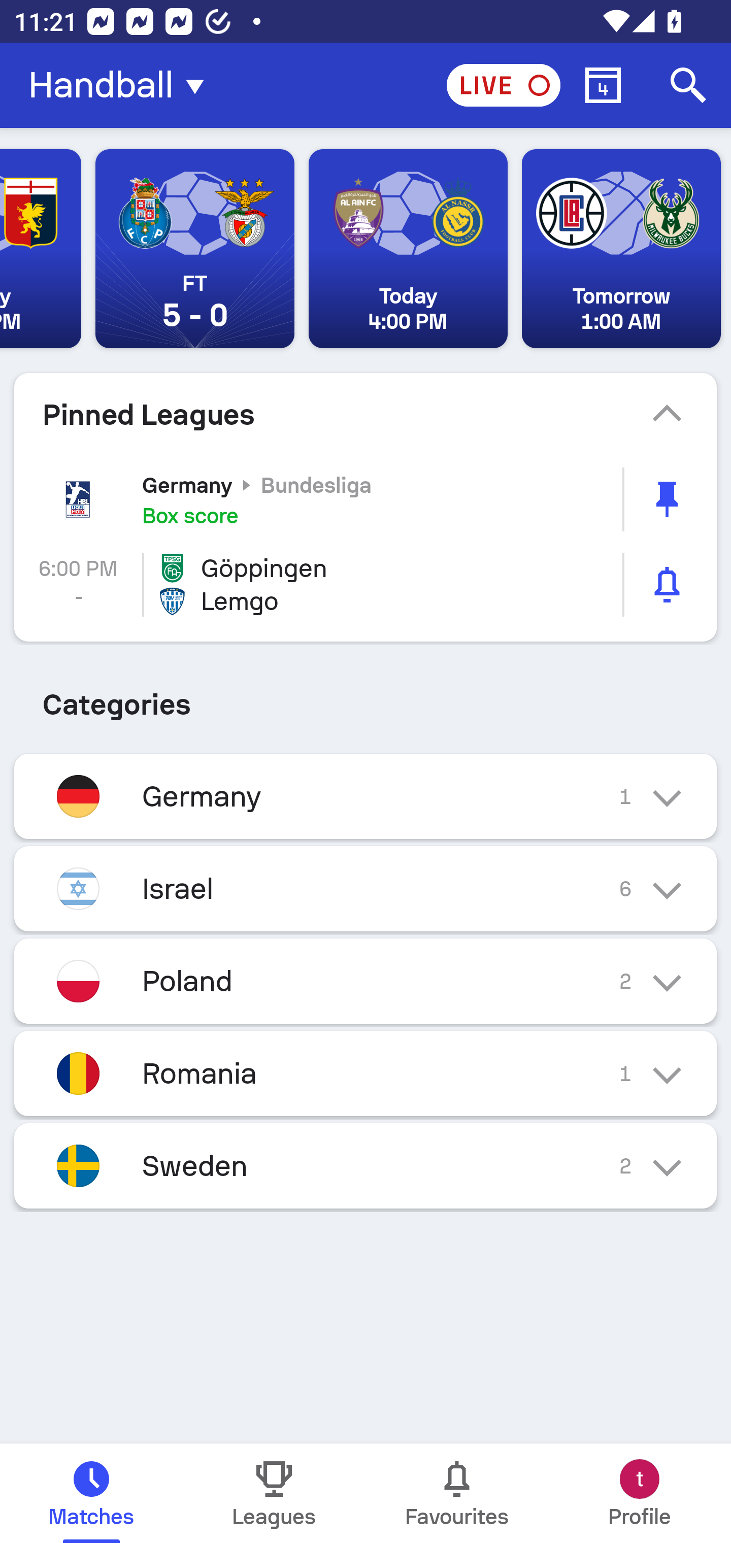 The image size is (731, 1543). What do you see at coordinates (365, 1073) in the screenshot?
I see `Romania 1` at bounding box center [365, 1073].